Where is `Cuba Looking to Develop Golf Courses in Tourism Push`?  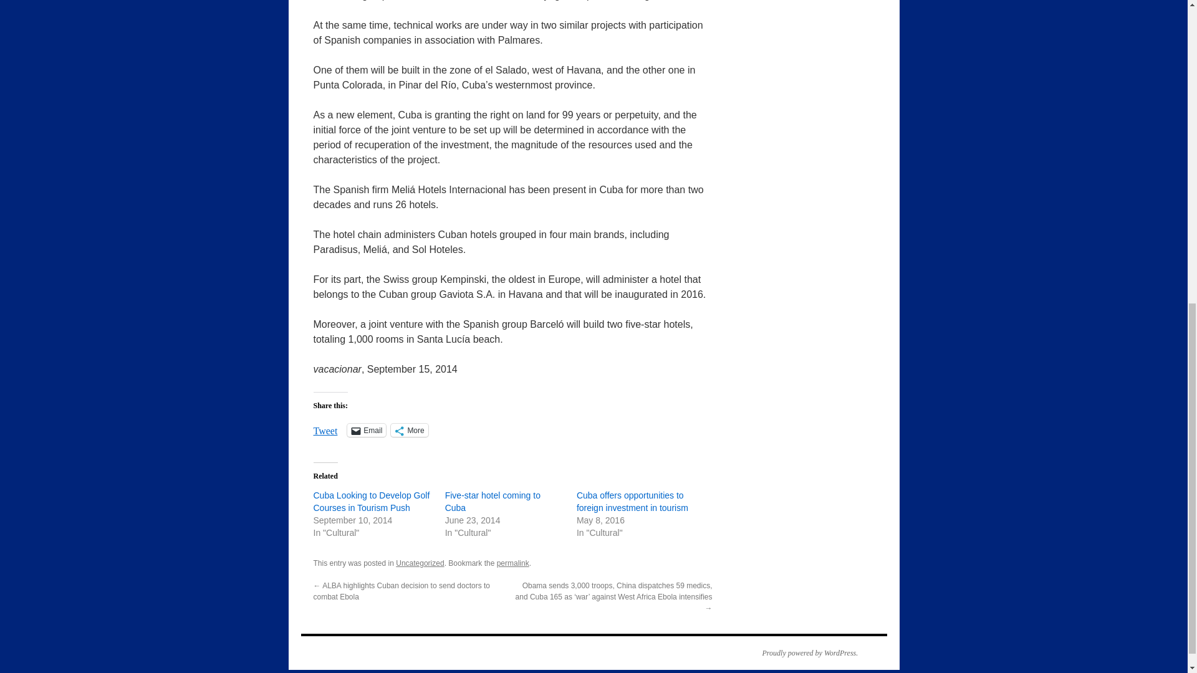
Cuba Looking to Develop Golf Courses in Tourism Push is located at coordinates (371, 501).